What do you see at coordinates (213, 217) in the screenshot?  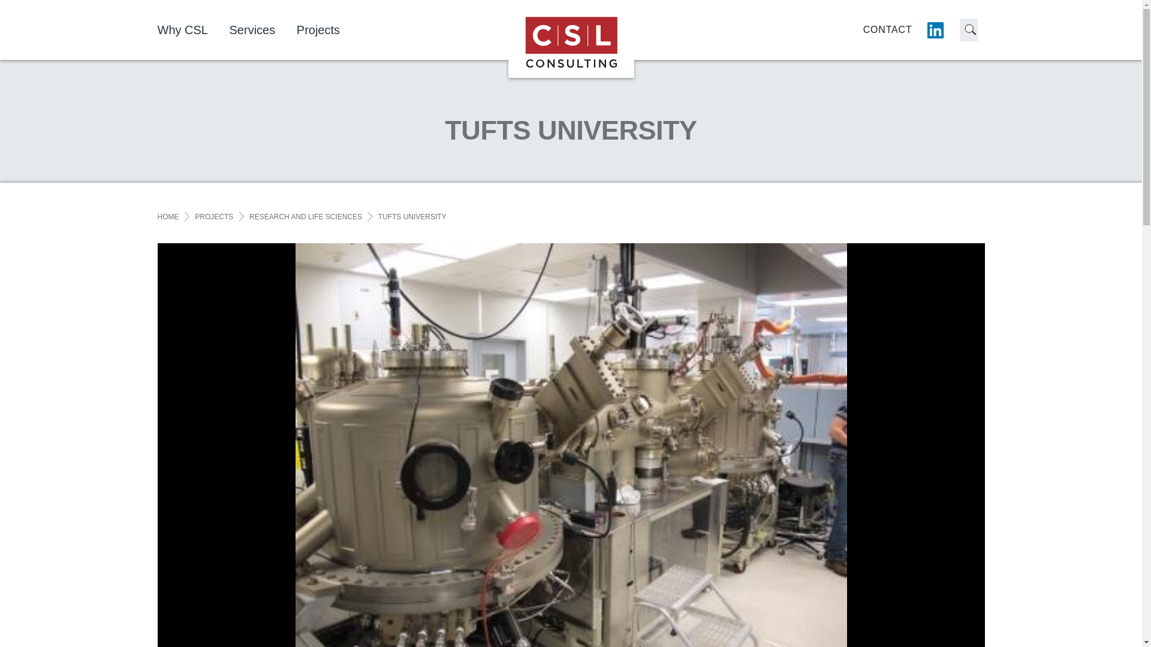 I see `PROJECTS` at bounding box center [213, 217].